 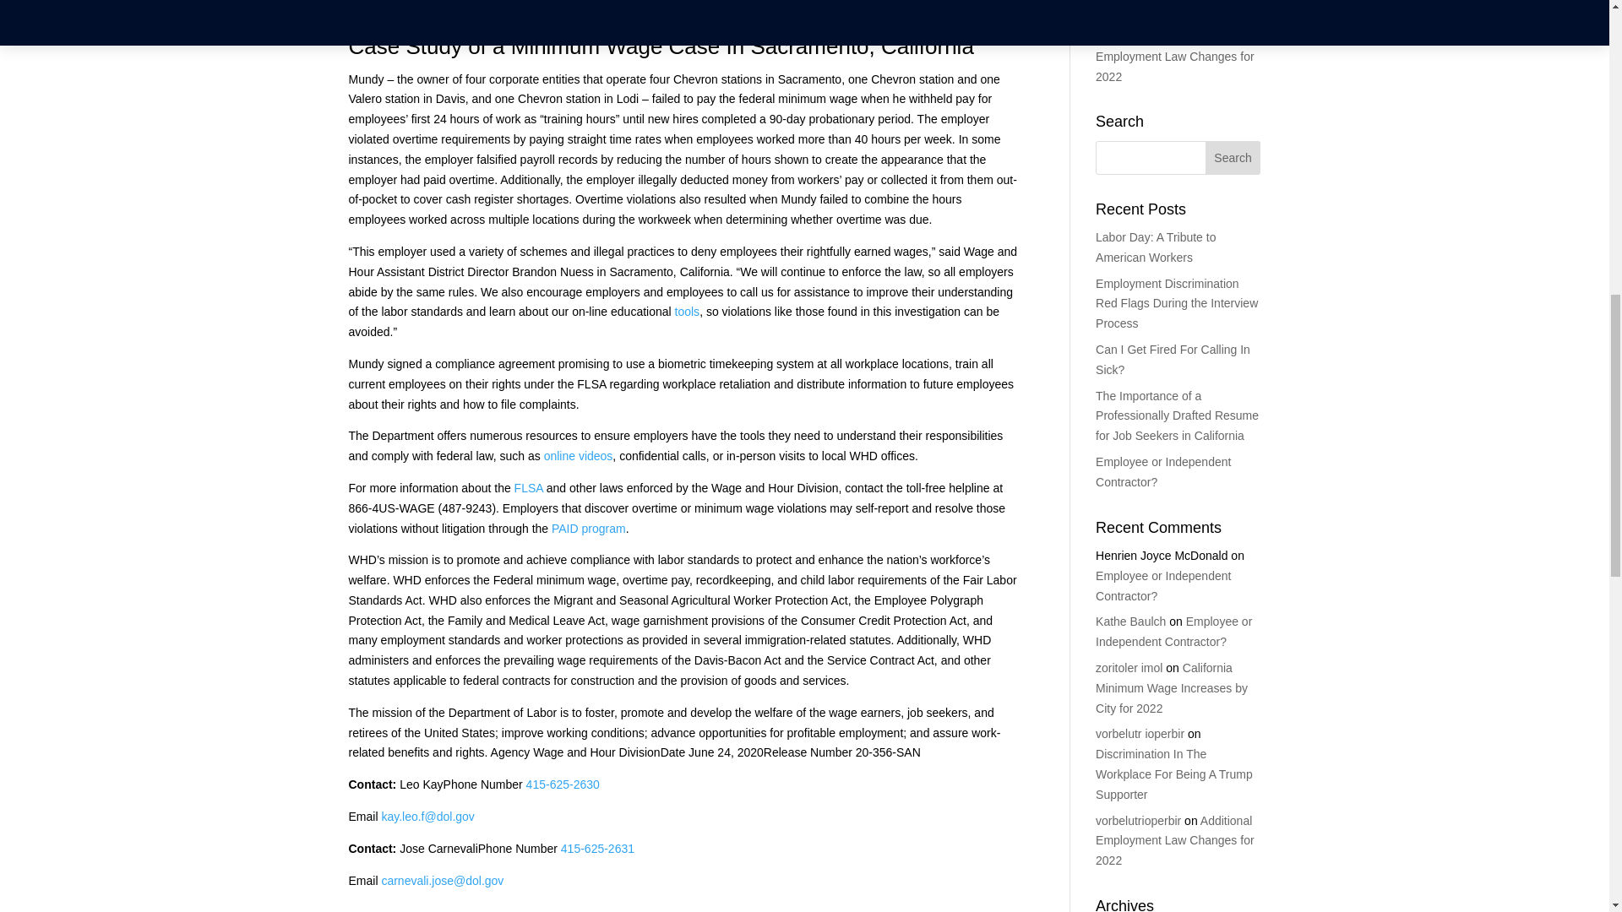 What do you see at coordinates (1173, 360) in the screenshot?
I see `Can I Get Fired For Calling In Sick?` at bounding box center [1173, 360].